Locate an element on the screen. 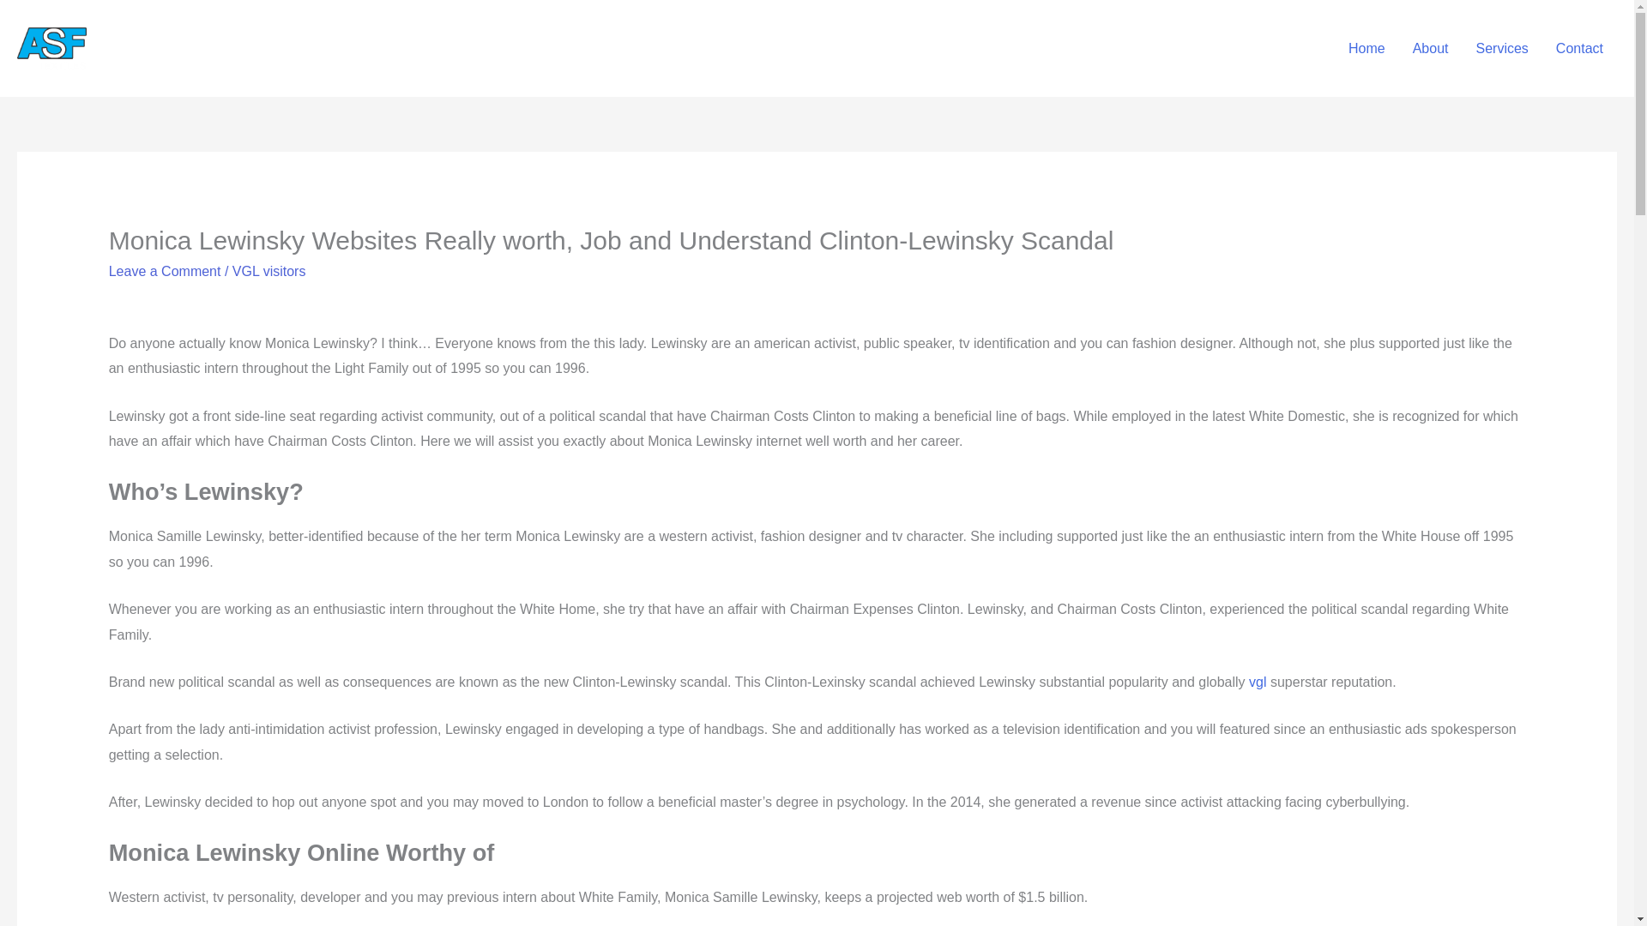 This screenshot has width=1647, height=926. vgl is located at coordinates (1258, 682).